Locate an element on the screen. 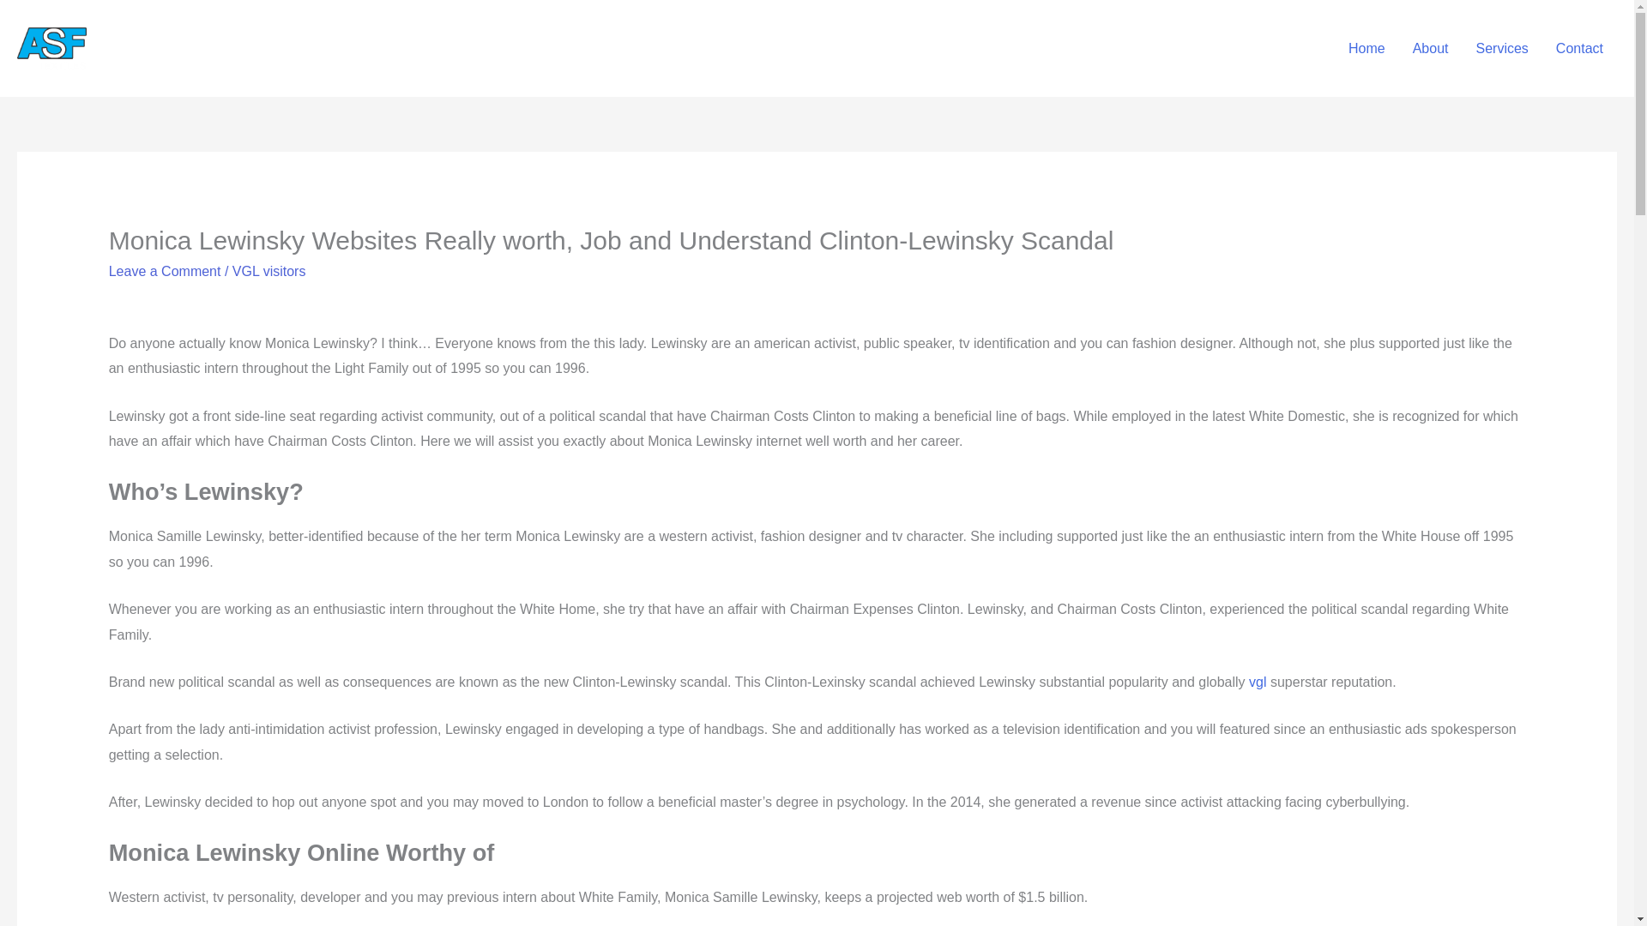 This screenshot has width=1647, height=926. vgl is located at coordinates (1258, 682).